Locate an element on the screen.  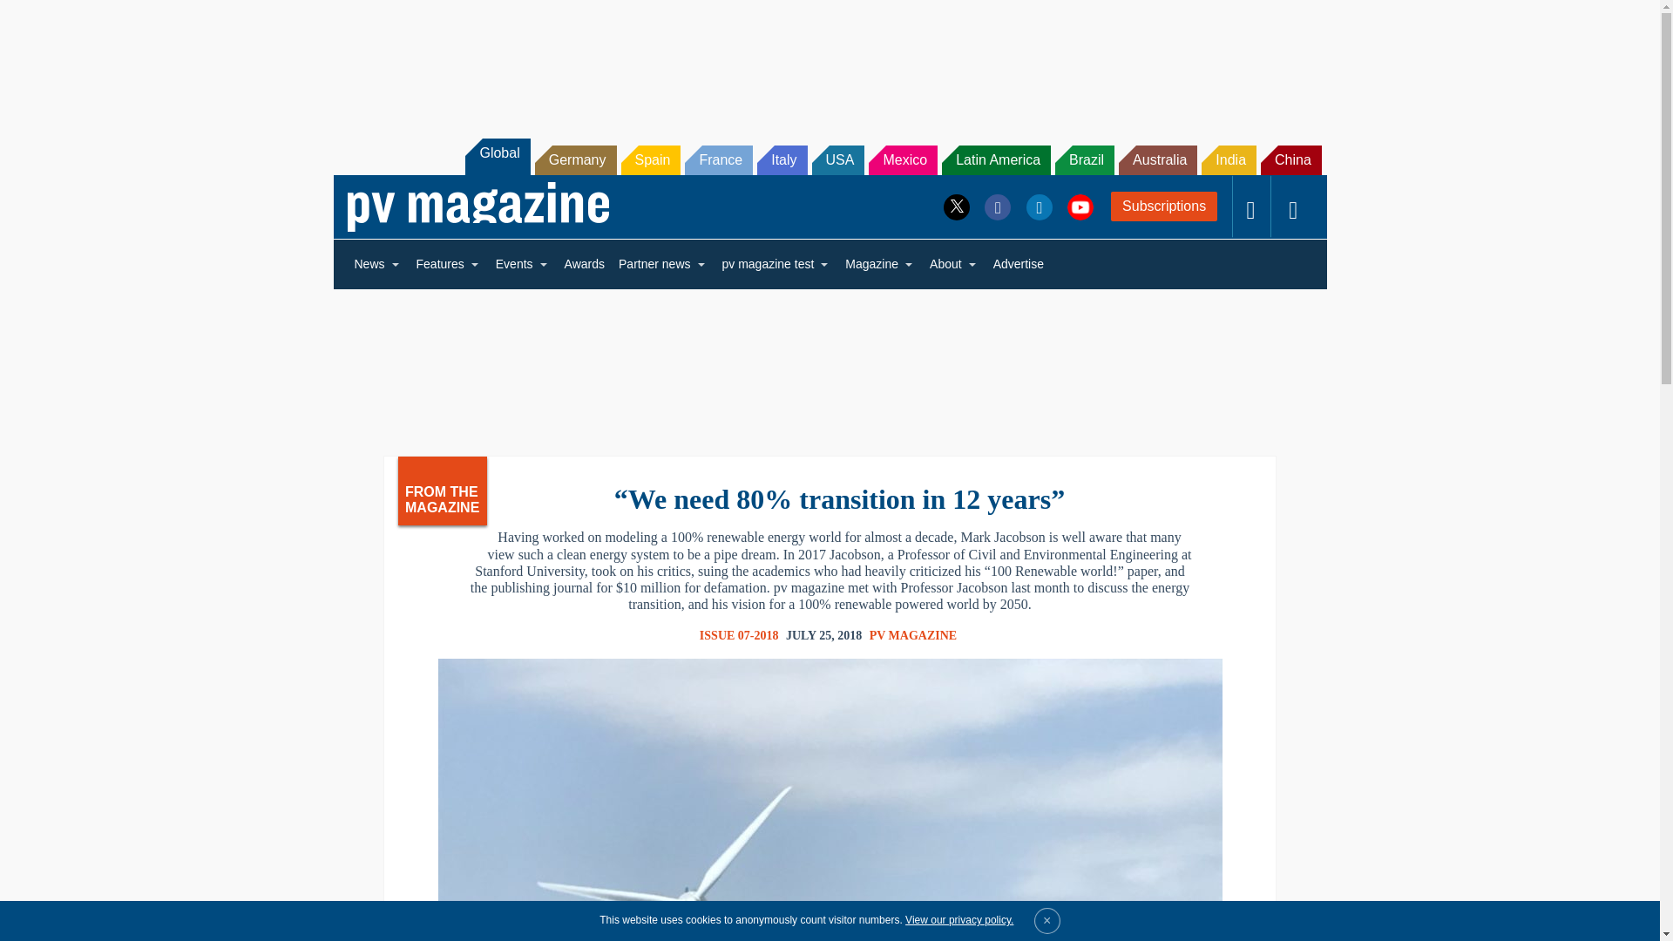
USA is located at coordinates (838, 160).